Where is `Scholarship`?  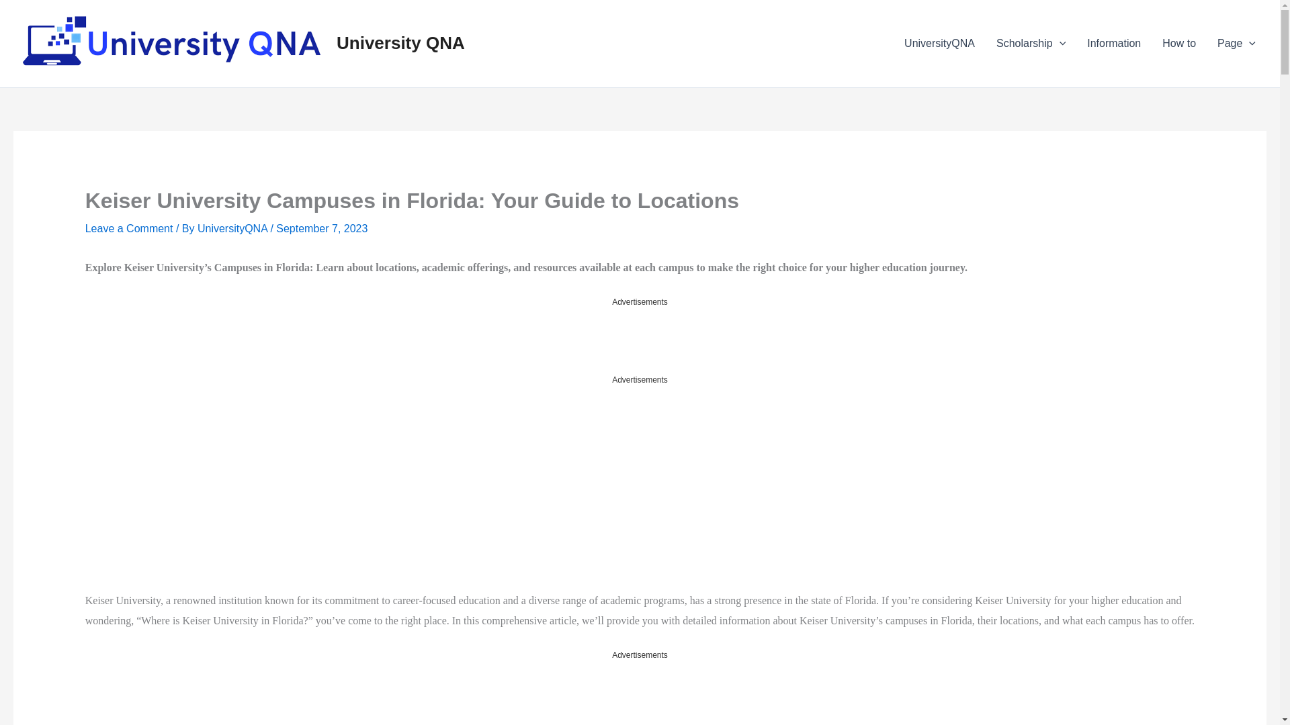 Scholarship is located at coordinates (1031, 43).